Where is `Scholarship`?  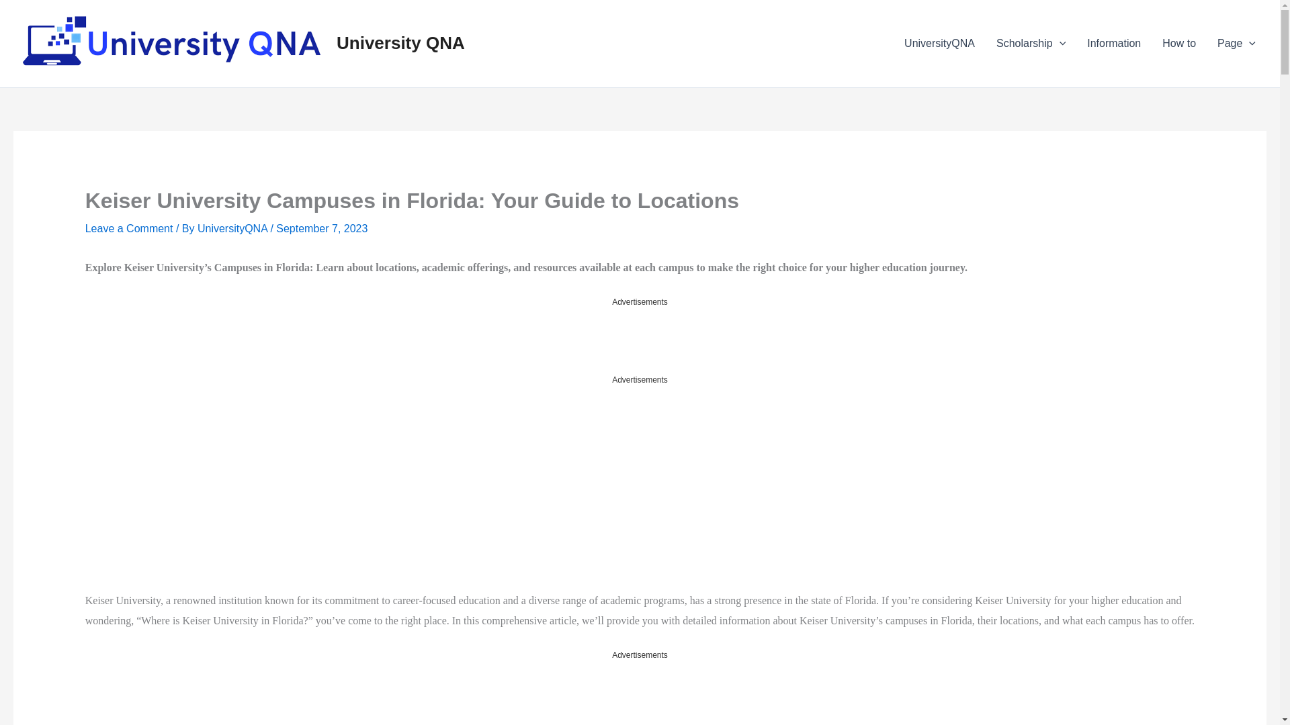 Scholarship is located at coordinates (1031, 43).